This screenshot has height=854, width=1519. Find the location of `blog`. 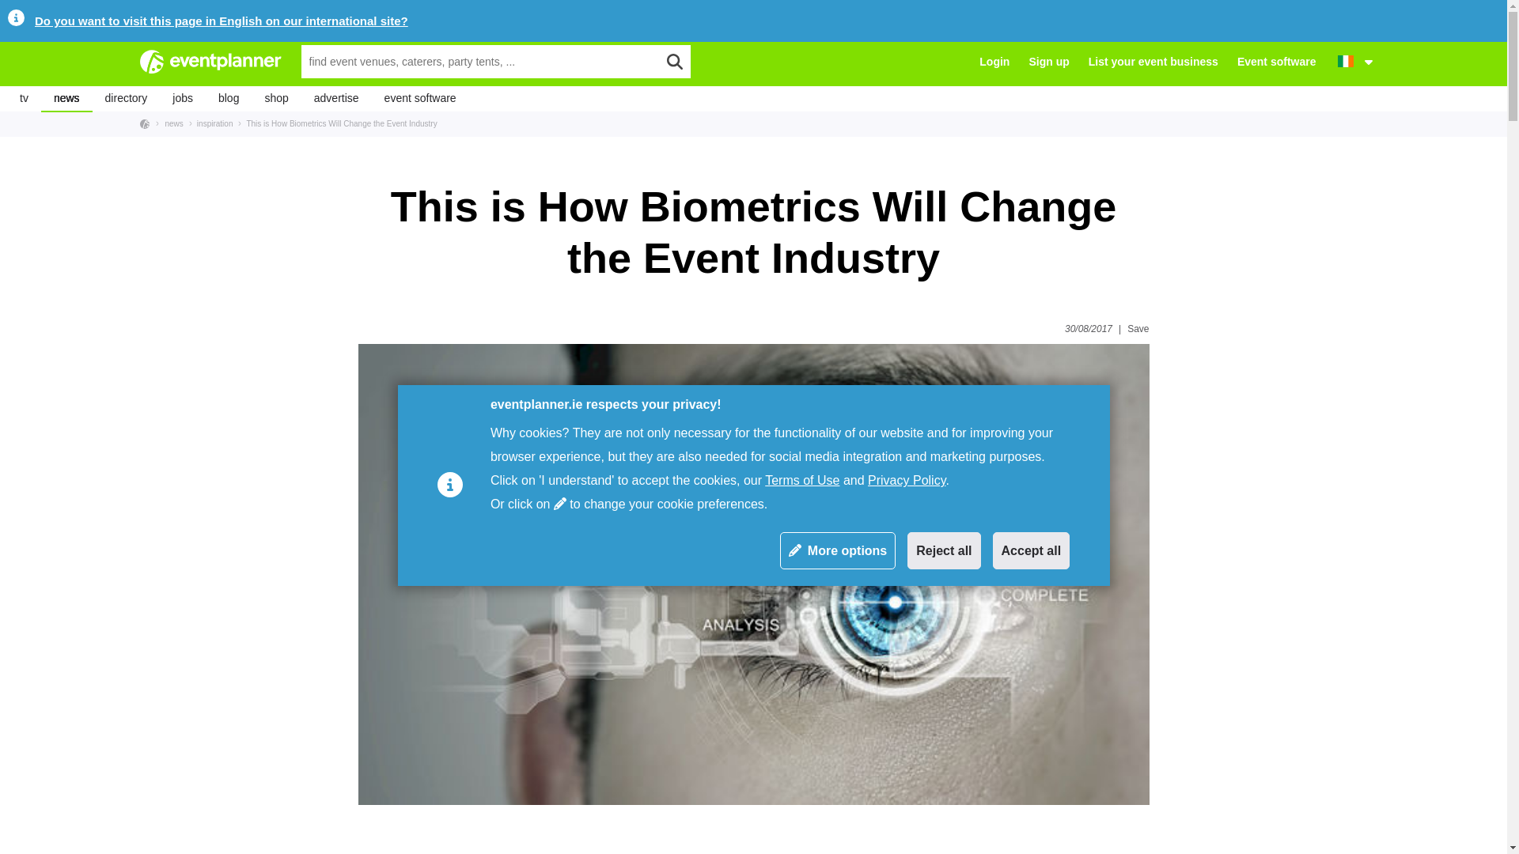

blog is located at coordinates (228, 99).